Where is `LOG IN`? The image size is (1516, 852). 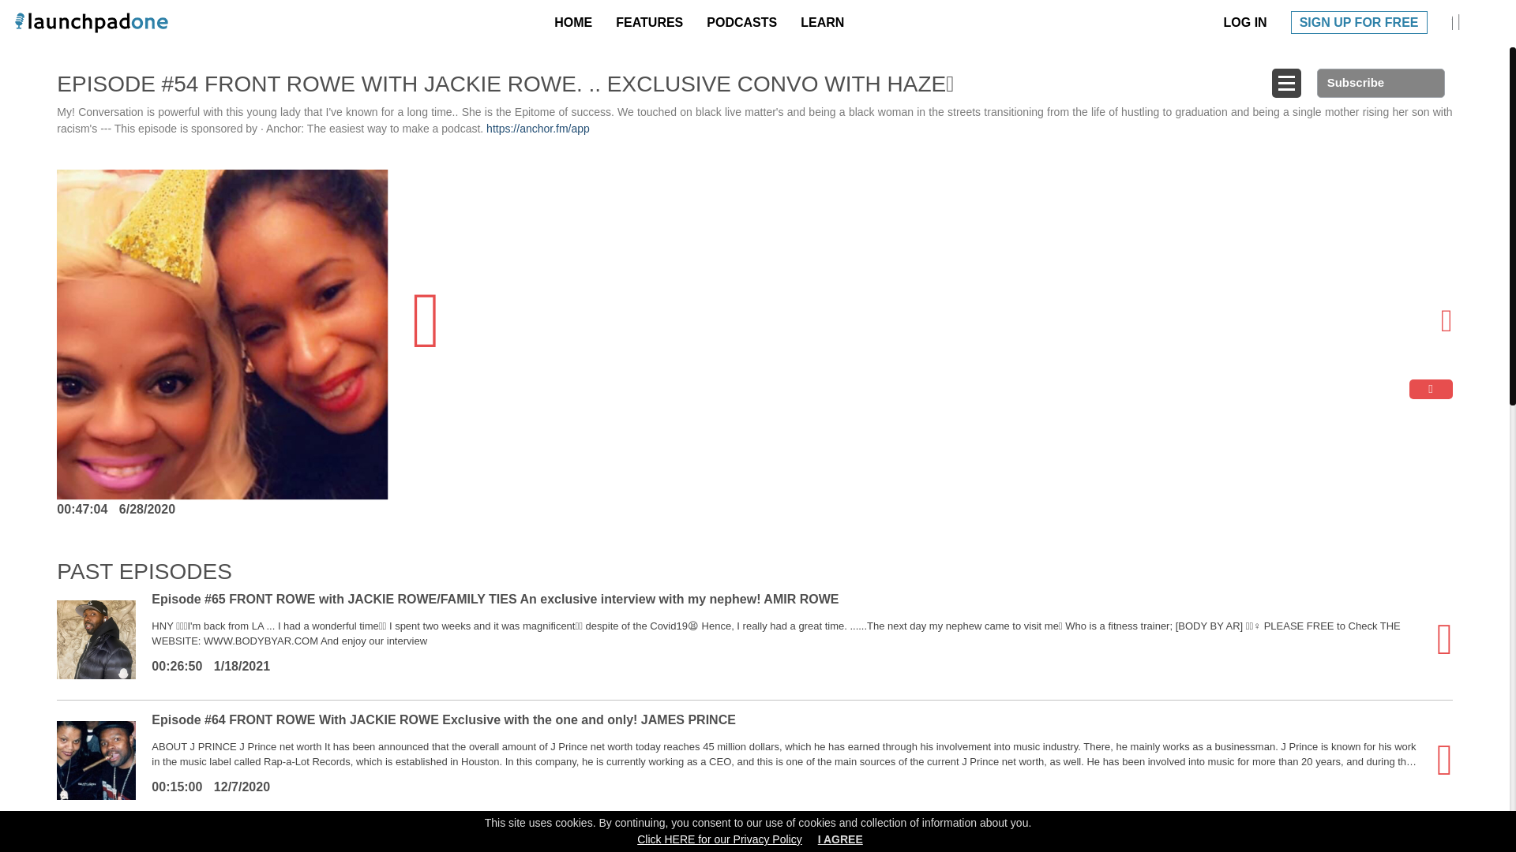 LOG IN is located at coordinates (1249, 22).